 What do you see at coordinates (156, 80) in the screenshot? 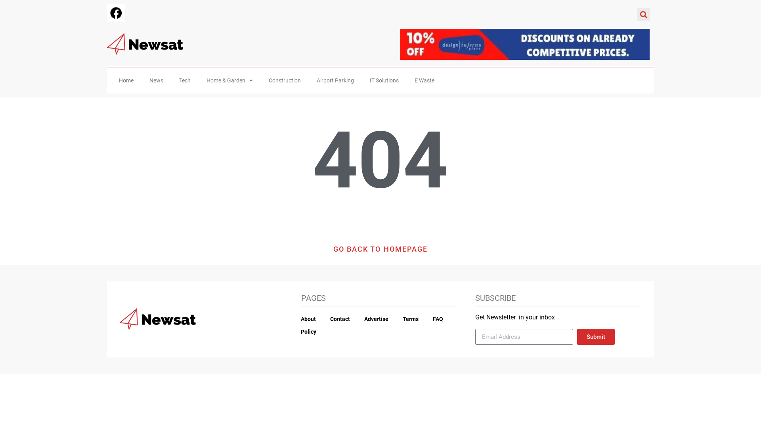
I see `News` at bounding box center [156, 80].